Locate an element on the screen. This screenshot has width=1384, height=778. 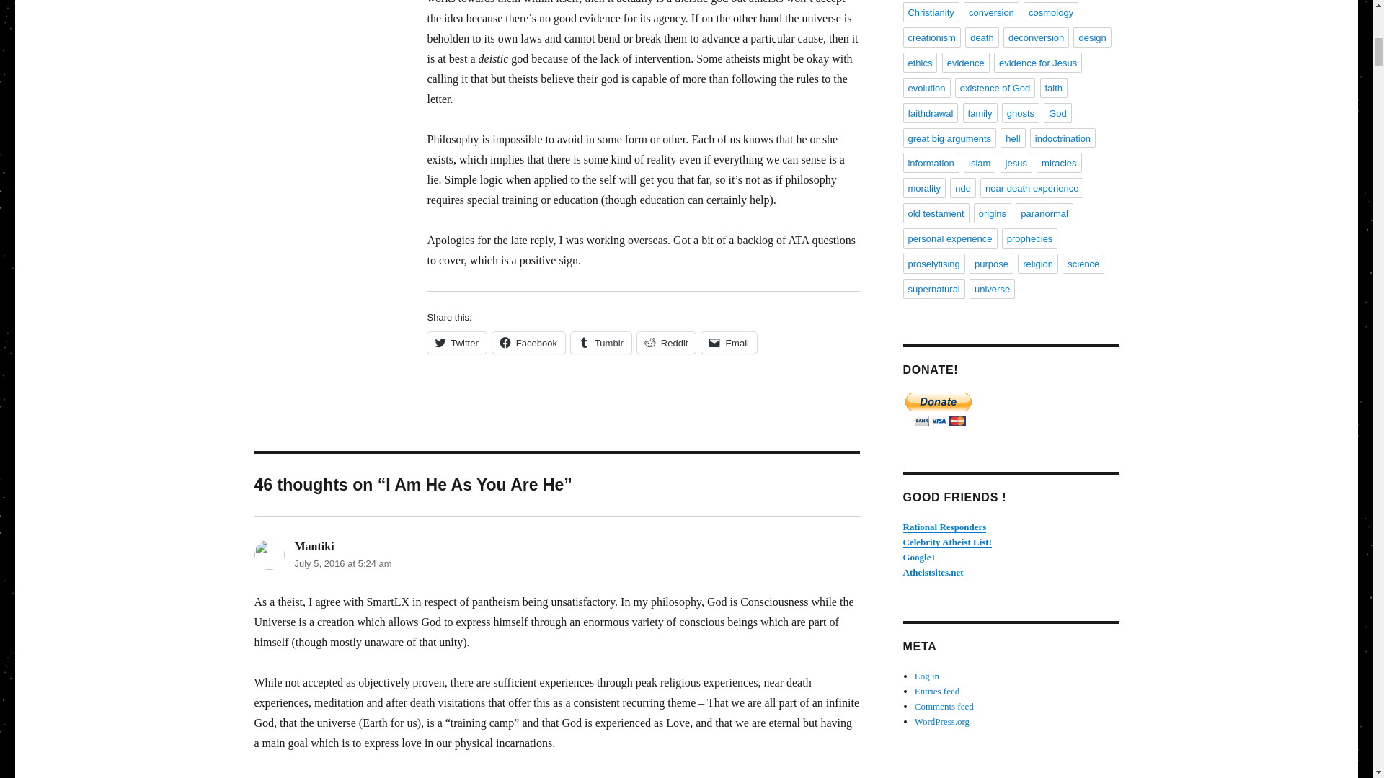
Click to email a link to a friend is located at coordinates (729, 343).